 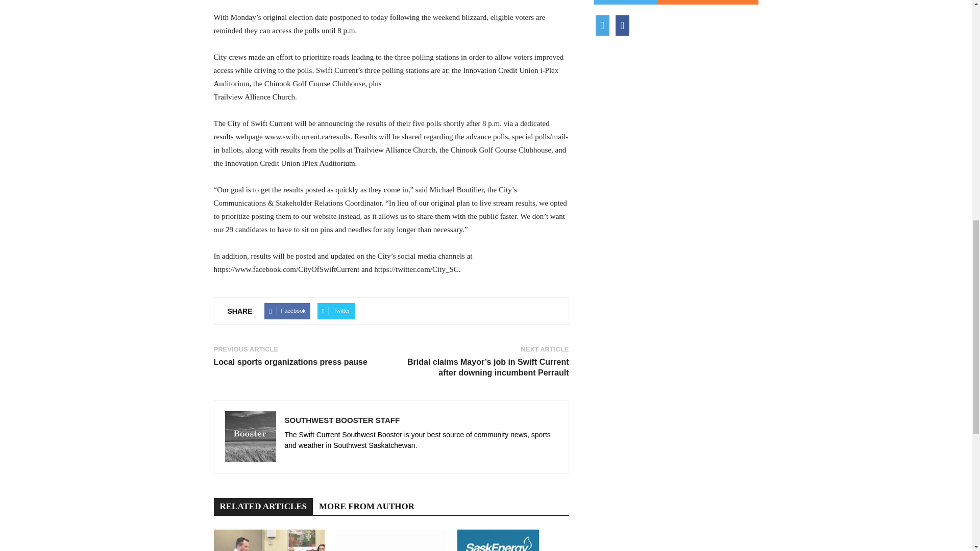 What do you see at coordinates (290, 362) in the screenshot?
I see `Local sports organizations press pause` at bounding box center [290, 362].